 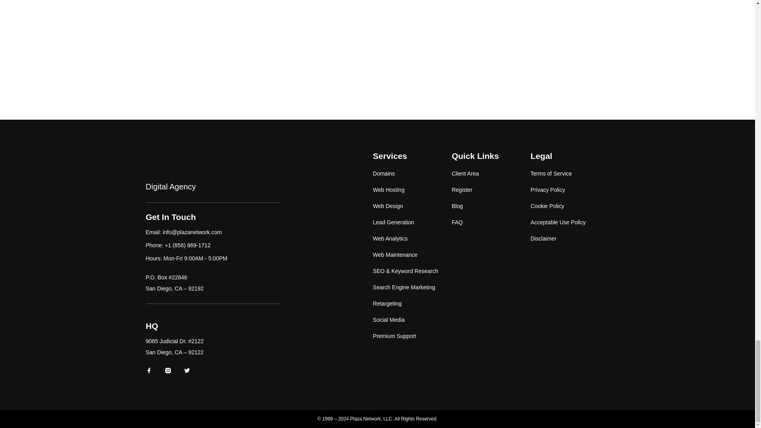 What do you see at coordinates (412, 239) in the screenshot?
I see `Web Analytics` at bounding box center [412, 239].